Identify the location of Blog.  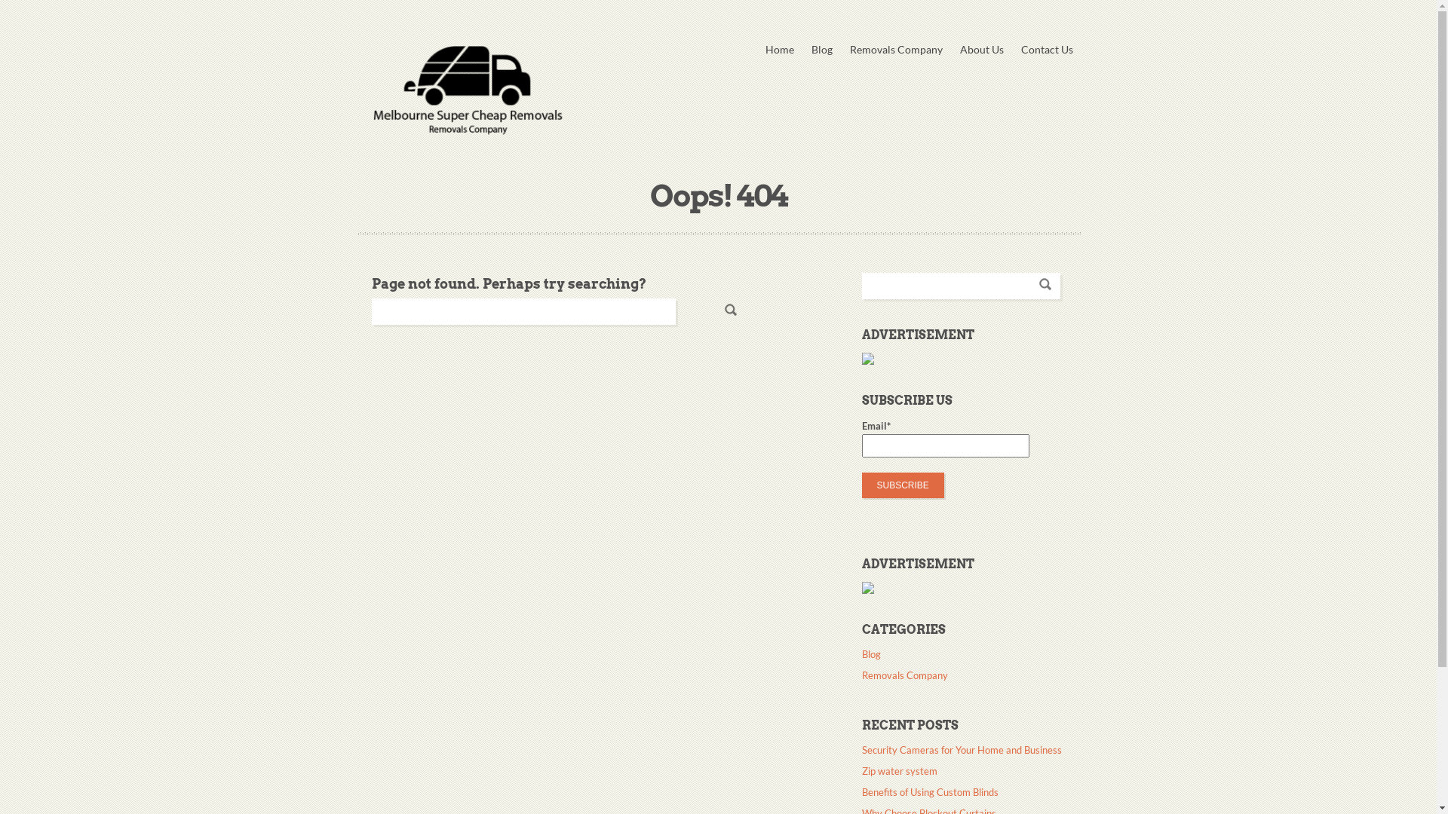
(822, 50).